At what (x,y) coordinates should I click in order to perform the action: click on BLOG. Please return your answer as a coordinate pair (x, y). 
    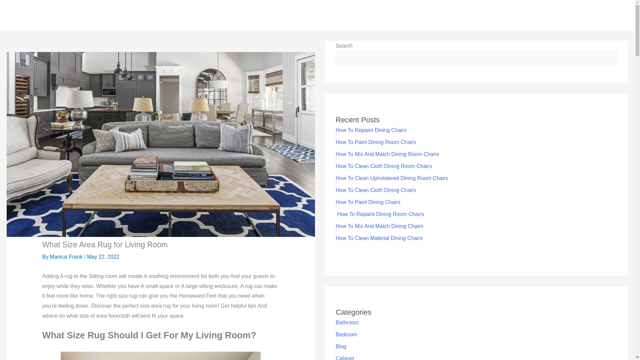
    Looking at the image, I should click on (610, 15).